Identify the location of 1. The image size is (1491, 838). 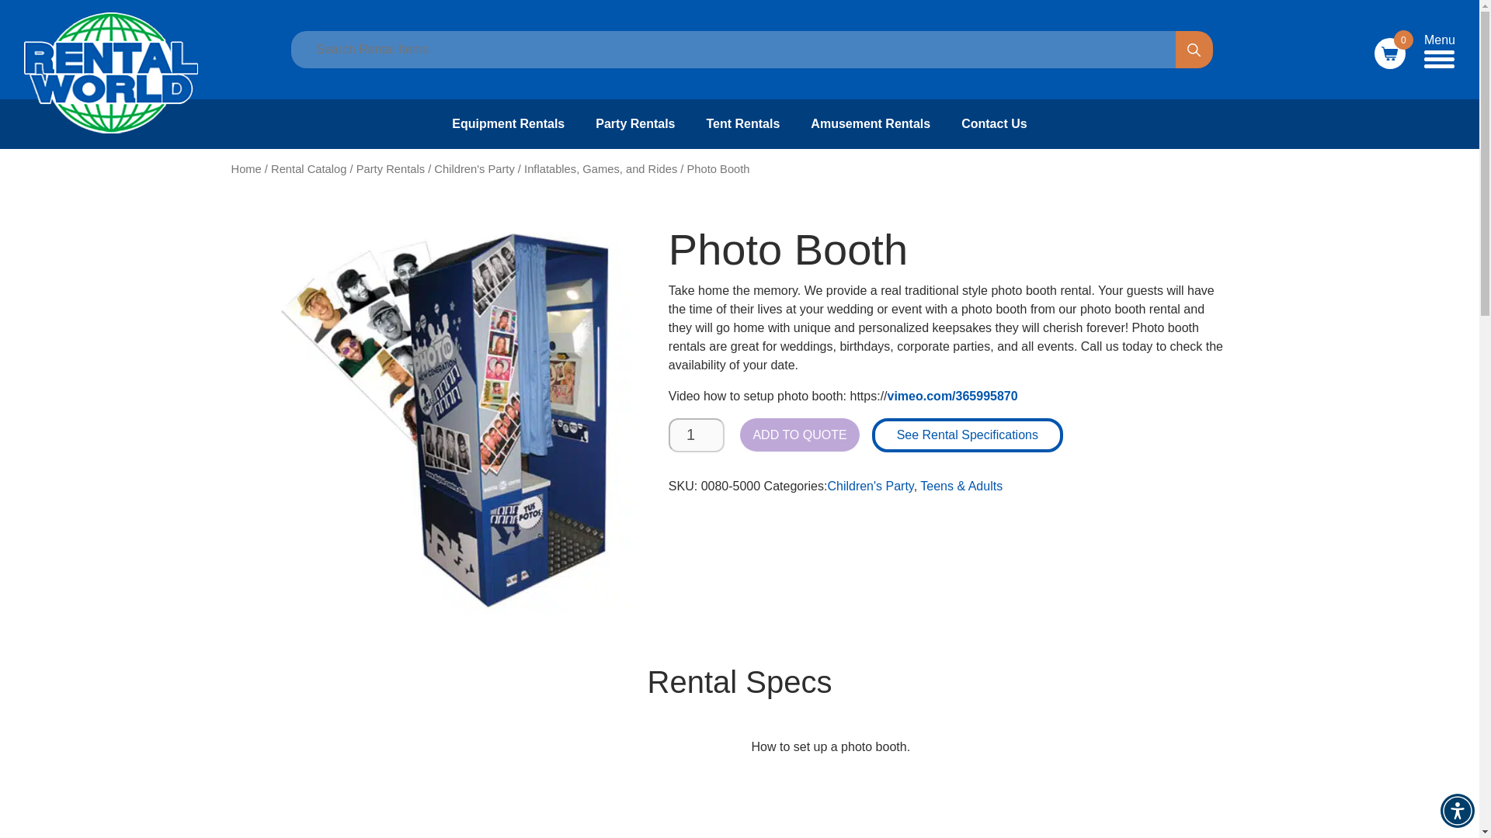
(696, 435).